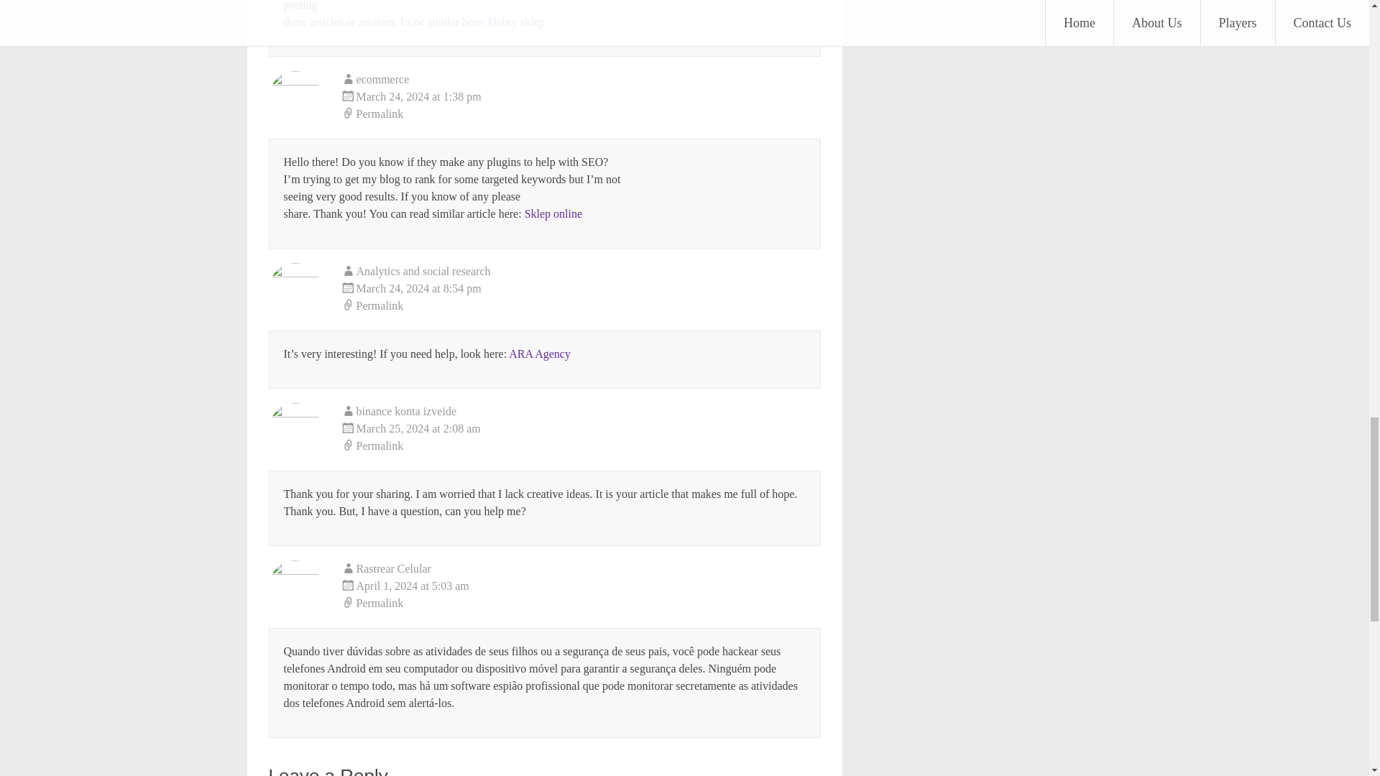 The height and width of the screenshot is (776, 1380). I want to click on Permalink, so click(581, 114).